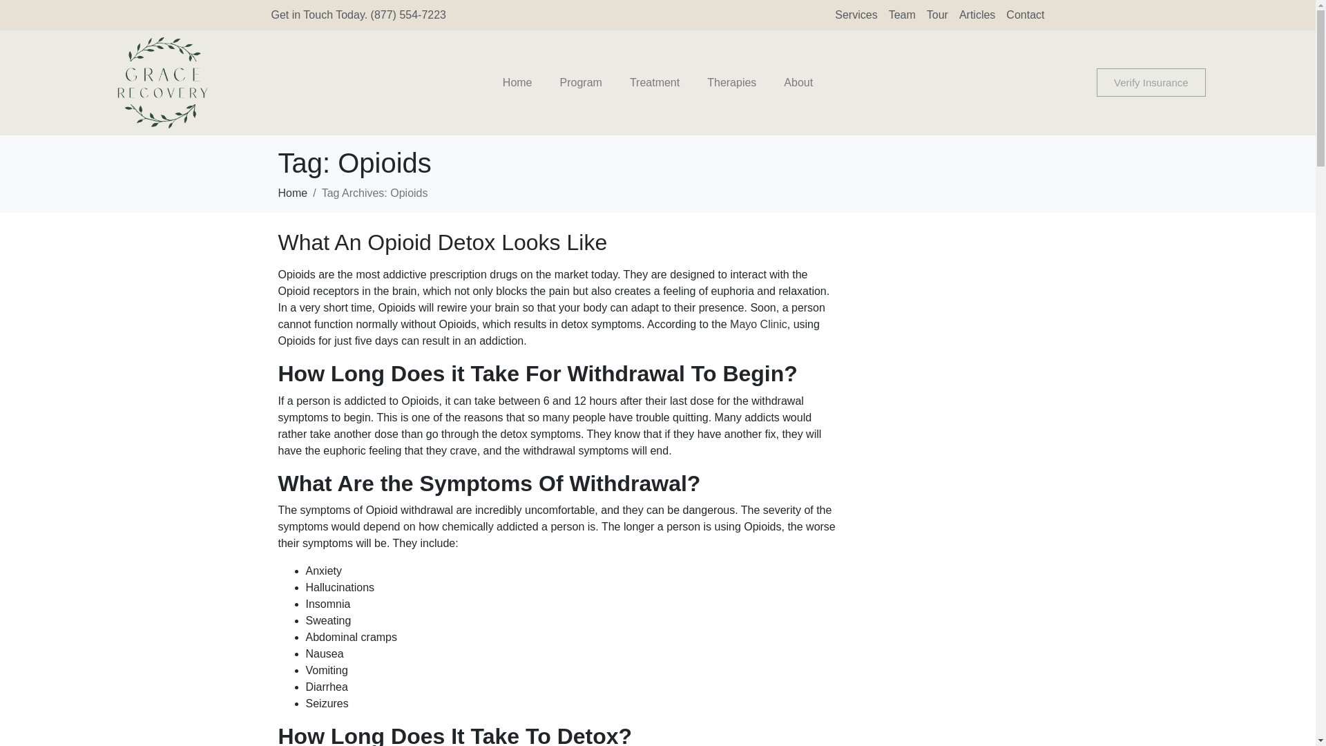  I want to click on Therapies, so click(732, 83).